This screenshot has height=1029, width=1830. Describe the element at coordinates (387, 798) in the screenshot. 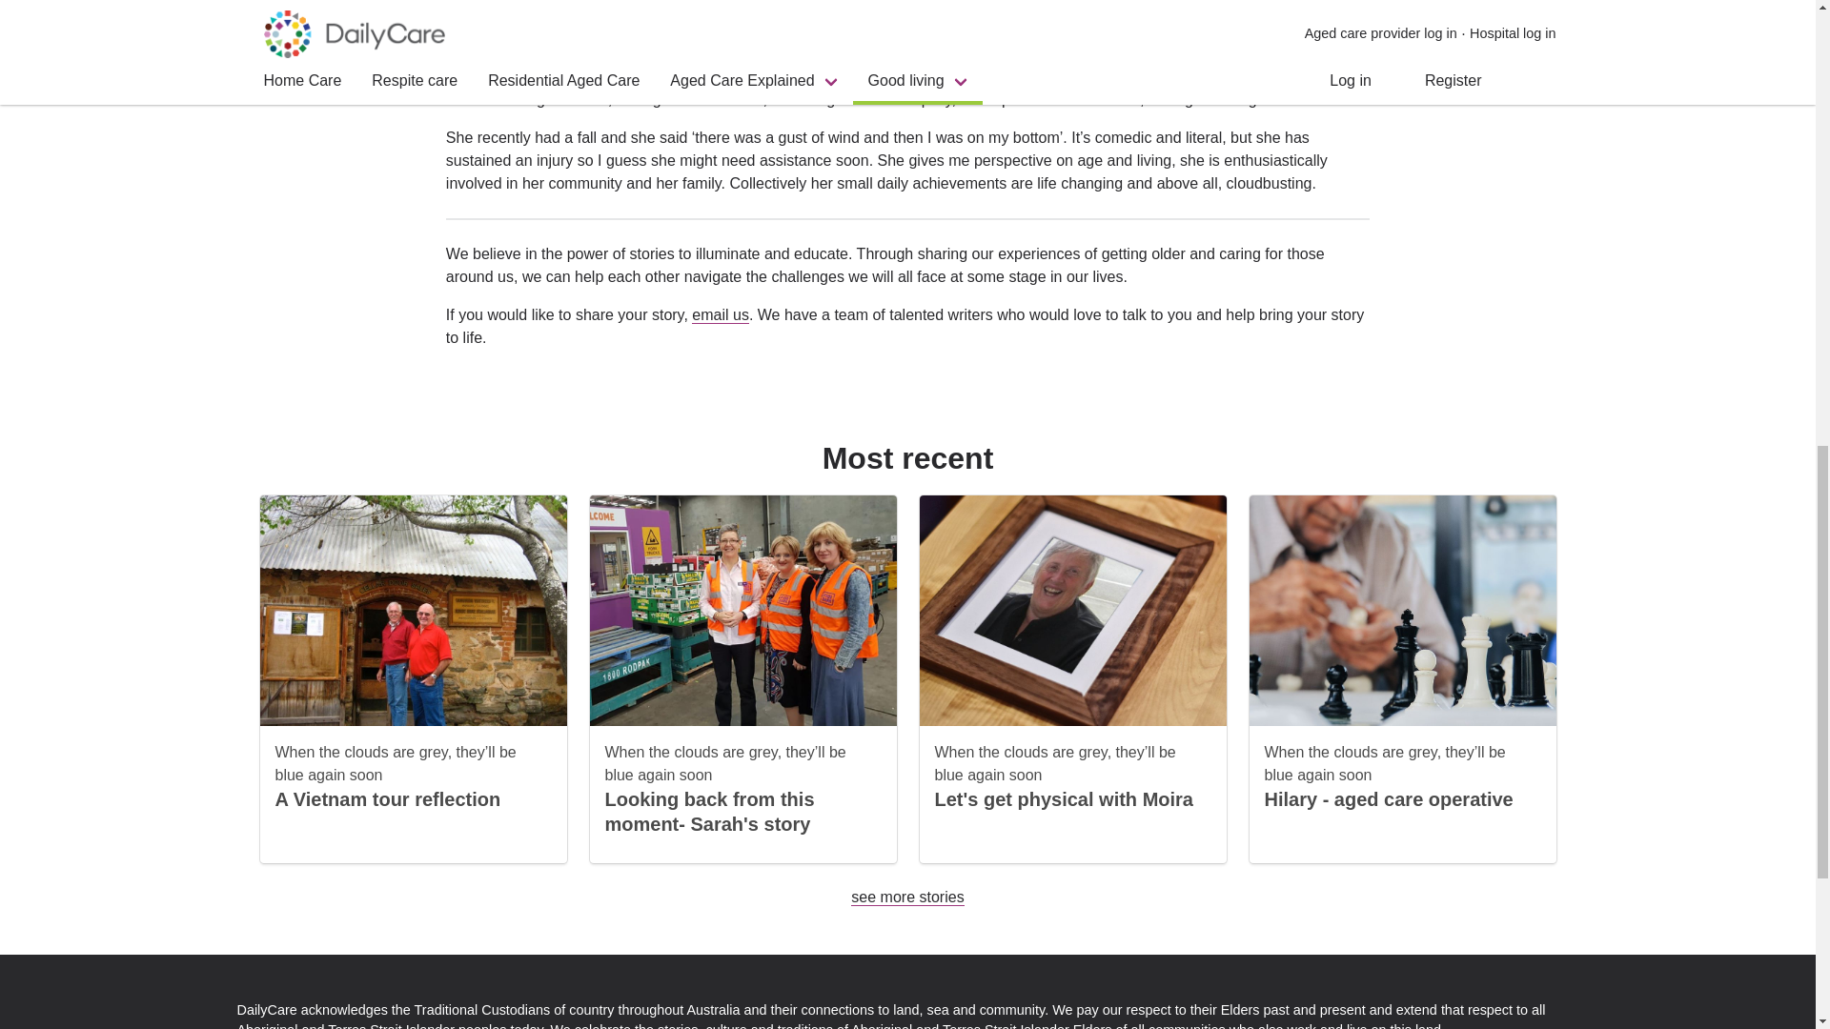

I see `A Vietnam tour reflection` at that location.